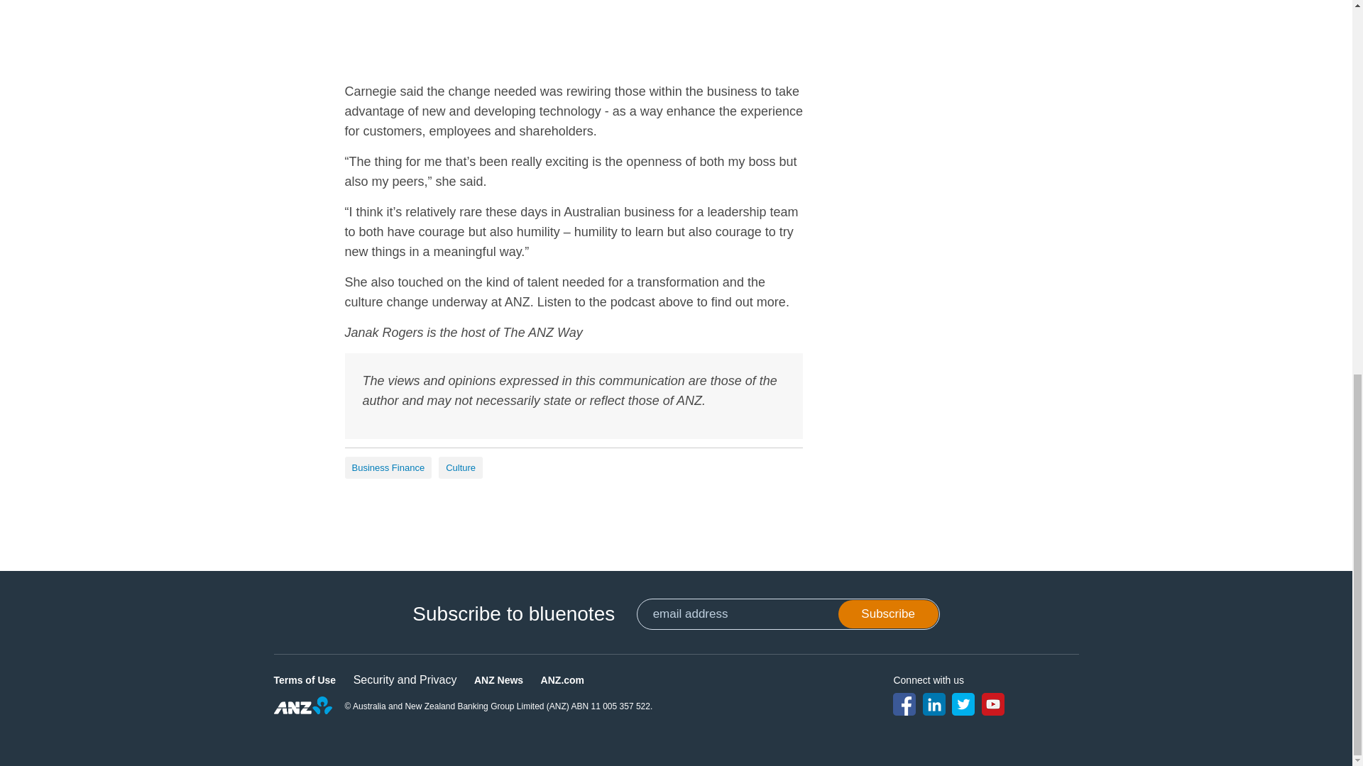  What do you see at coordinates (388, 467) in the screenshot?
I see `Business Finance` at bounding box center [388, 467].